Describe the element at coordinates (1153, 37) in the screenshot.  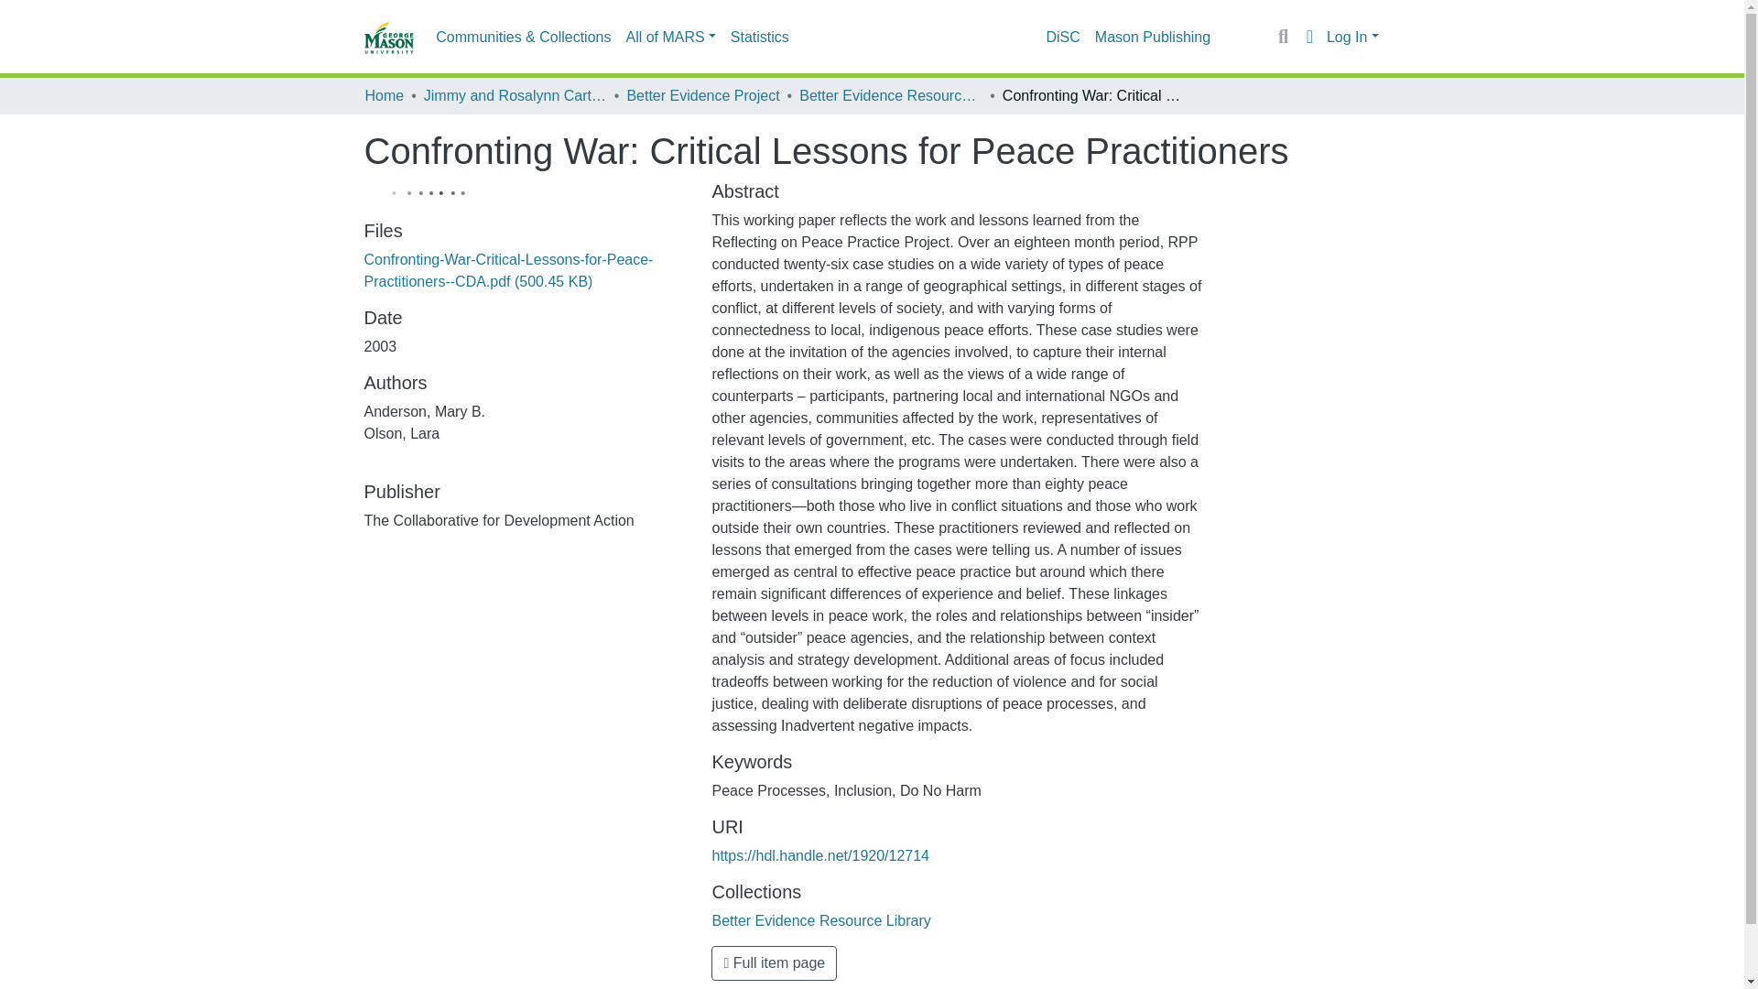
I see `Mason Publishing` at that location.